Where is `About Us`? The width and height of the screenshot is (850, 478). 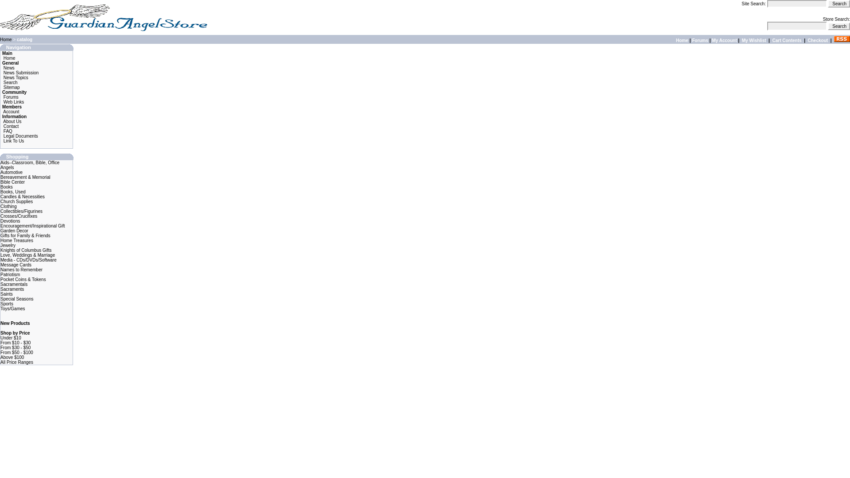 About Us is located at coordinates (12, 121).